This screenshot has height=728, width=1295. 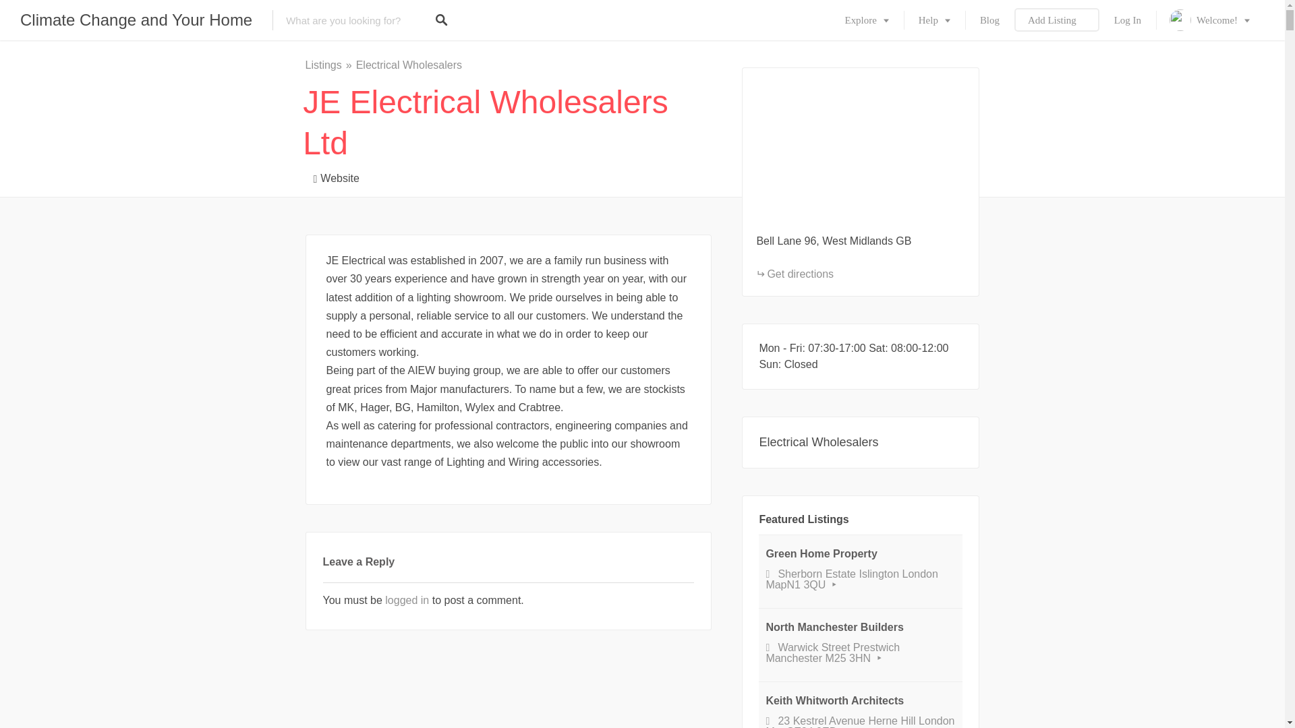 What do you see at coordinates (867, 20) in the screenshot?
I see `Explore` at bounding box center [867, 20].